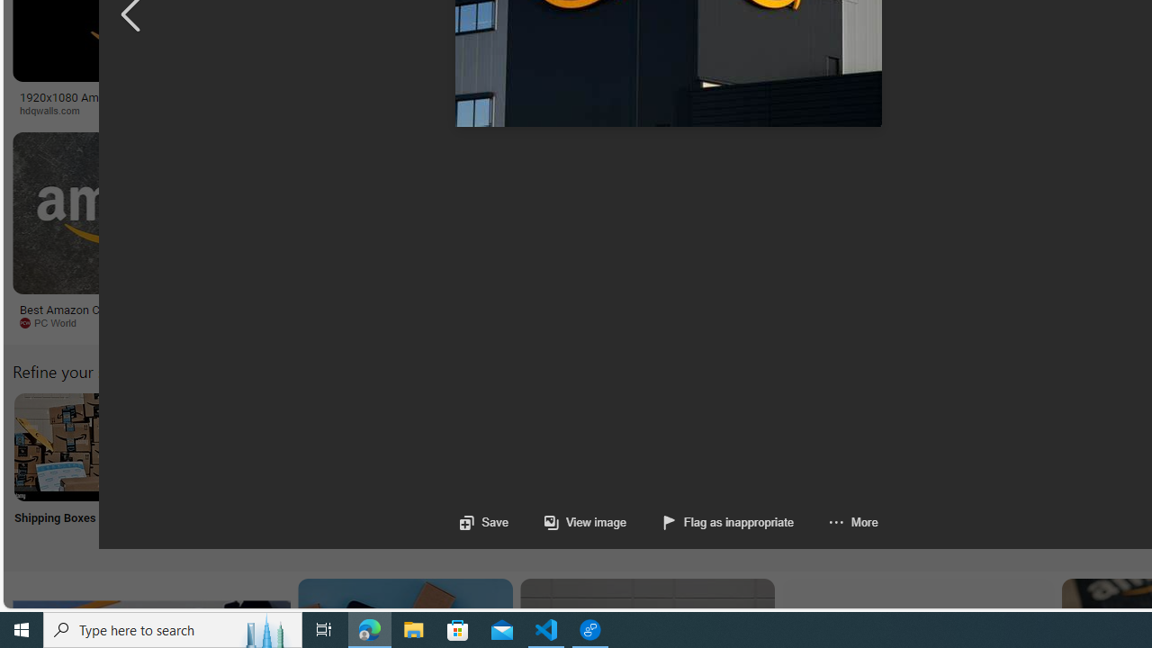 This screenshot has width=1152, height=648. What do you see at coordinates (1019, 470) in the screenshot?
I see `Online Store` at bounding box center [1019, 470].